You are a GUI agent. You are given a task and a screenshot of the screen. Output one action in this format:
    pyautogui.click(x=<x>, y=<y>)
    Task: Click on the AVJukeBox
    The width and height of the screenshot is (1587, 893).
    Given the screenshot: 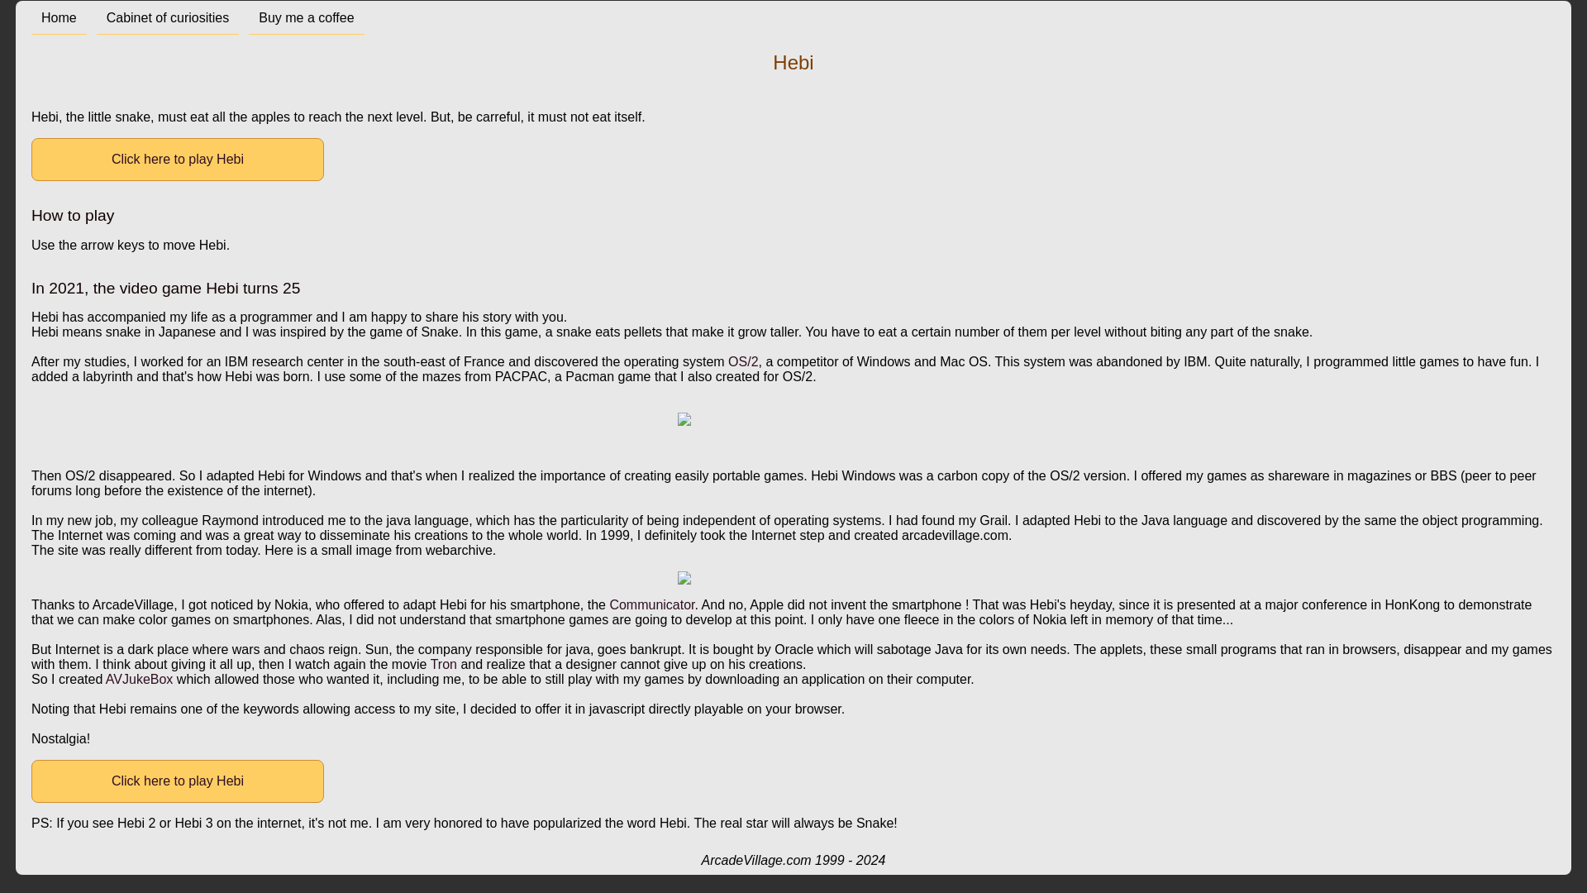 What is the action you would take?
    pyautogui.click(x=139, y=680)
    